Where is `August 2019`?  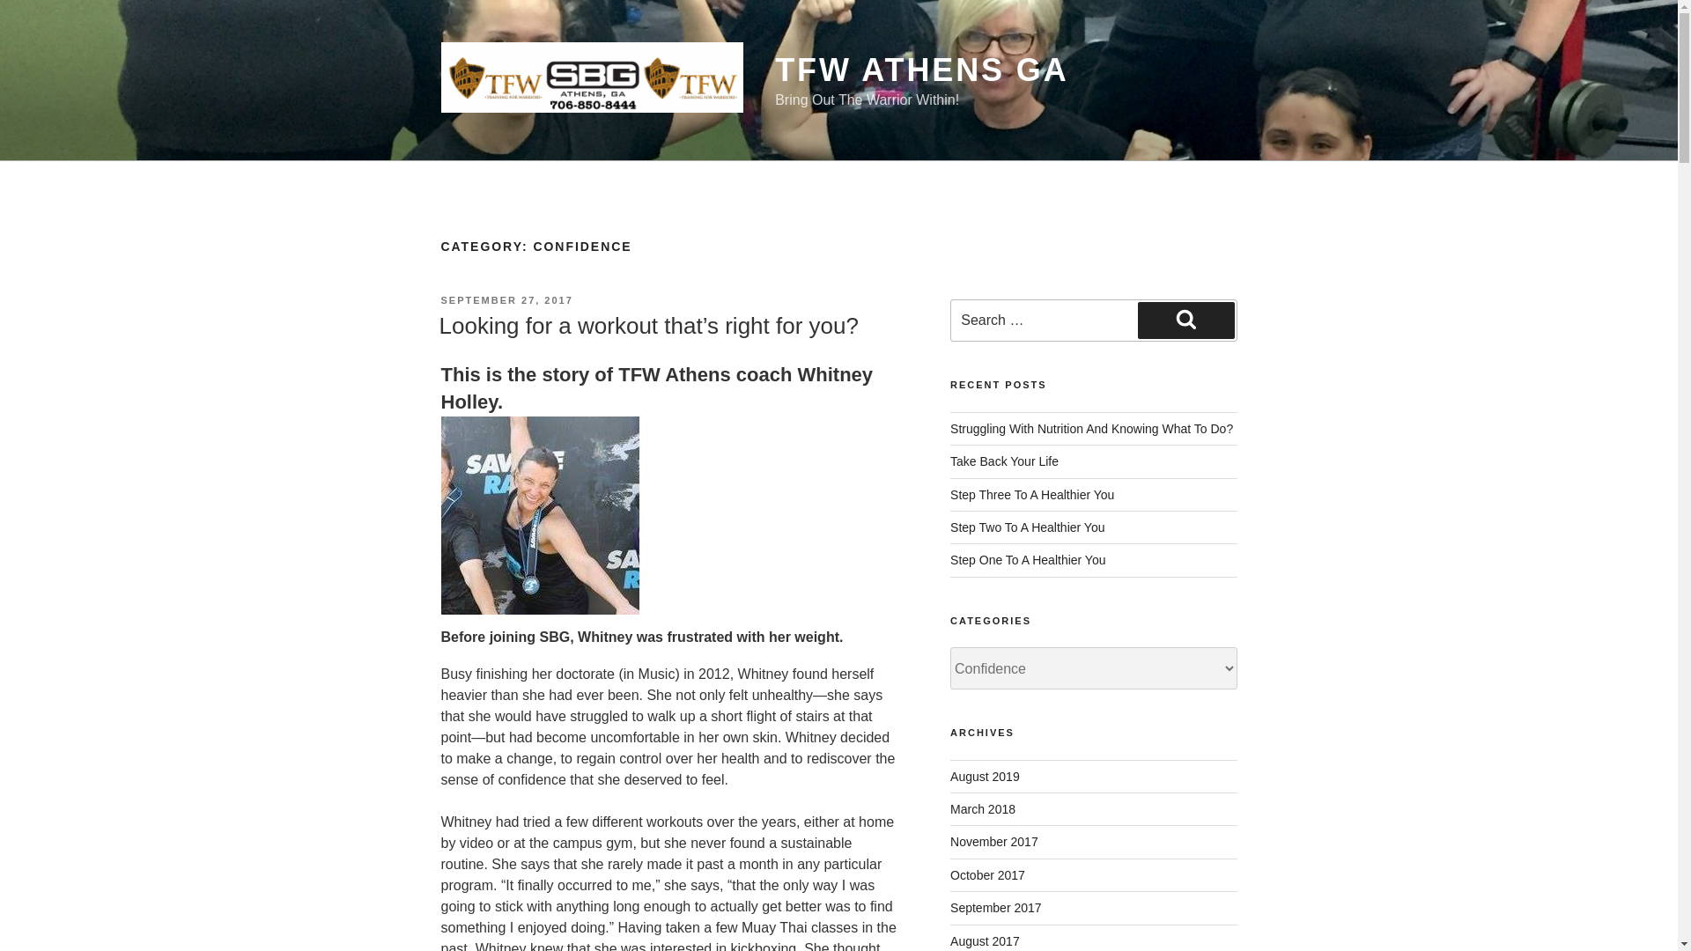 August 2019 is located at coordinates (985, 776).